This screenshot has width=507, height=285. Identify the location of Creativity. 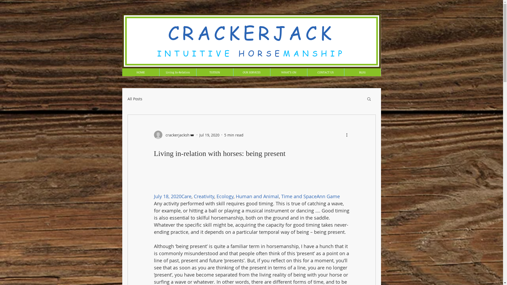
(204, 196).